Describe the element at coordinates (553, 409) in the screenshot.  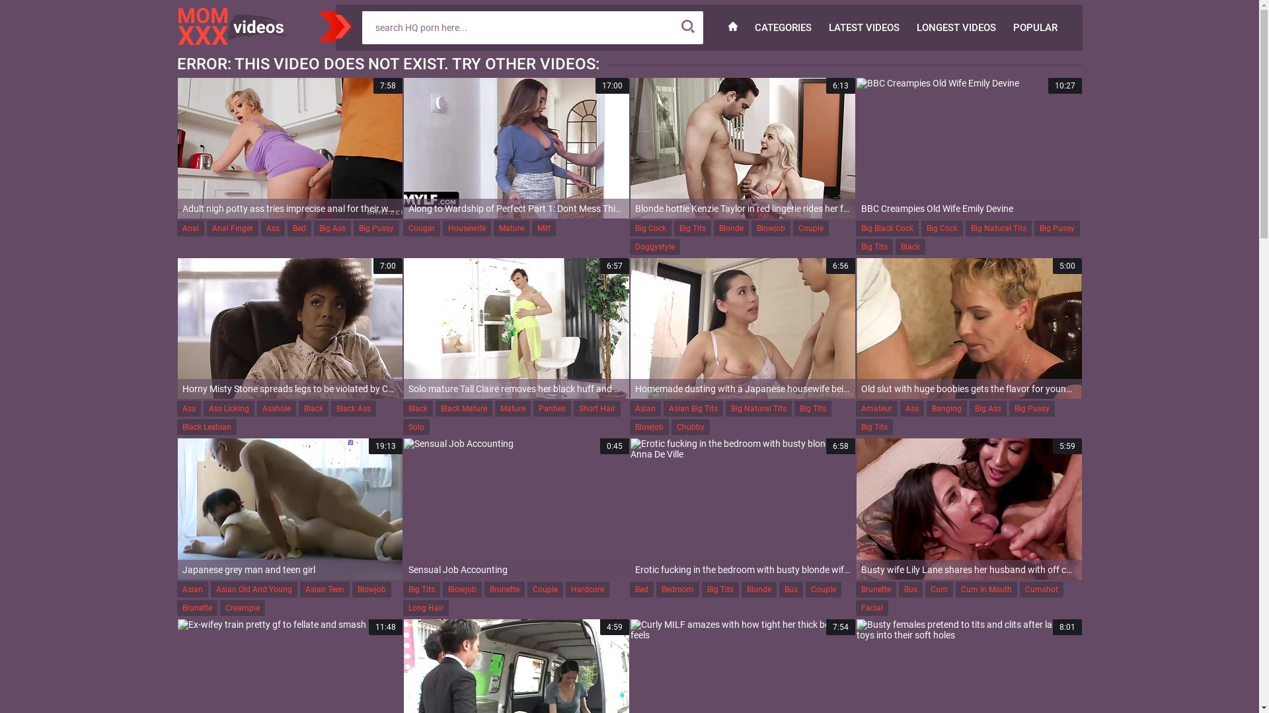
I see `Panties` at that location.